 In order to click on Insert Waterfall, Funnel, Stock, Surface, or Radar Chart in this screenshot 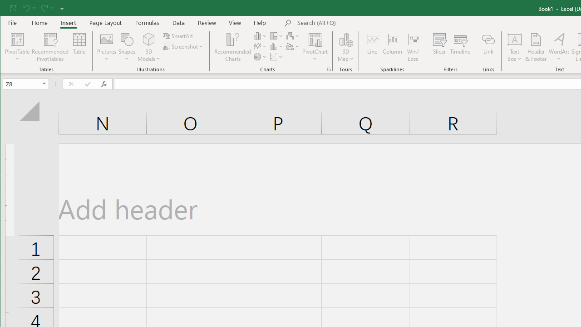, I will do `click(293, 35)`.